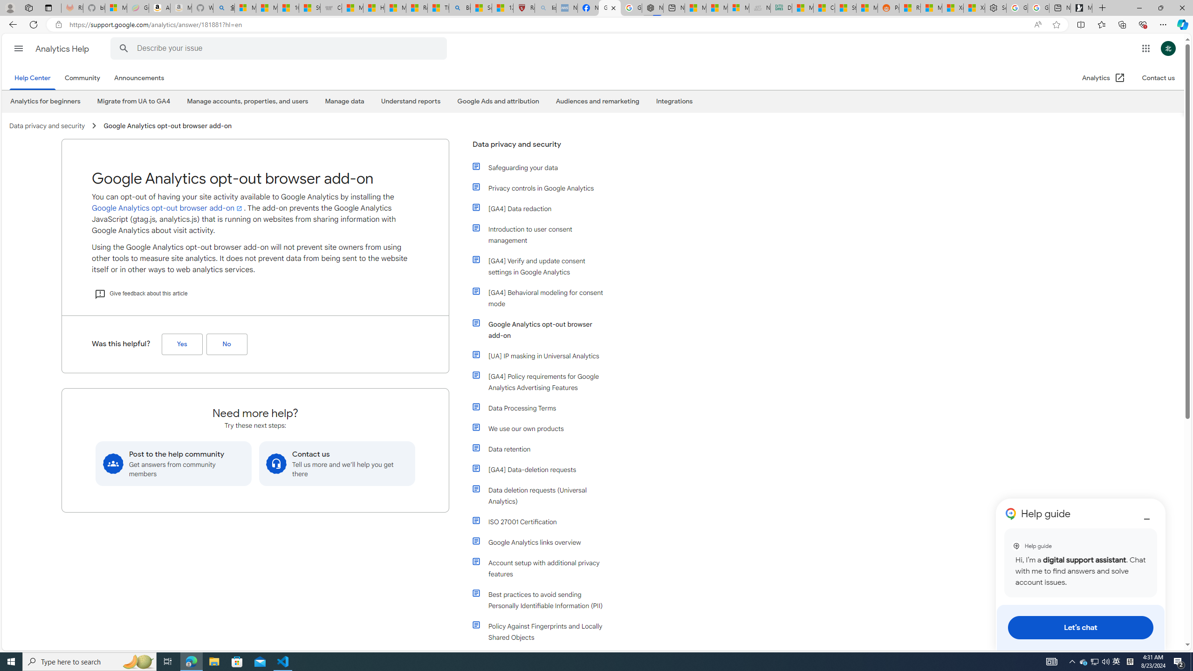 The height and width of the screenshot is (671, 1193). Describe the element at coordinates (344, 102) in the screenshot. I see `Manage data` at that location.